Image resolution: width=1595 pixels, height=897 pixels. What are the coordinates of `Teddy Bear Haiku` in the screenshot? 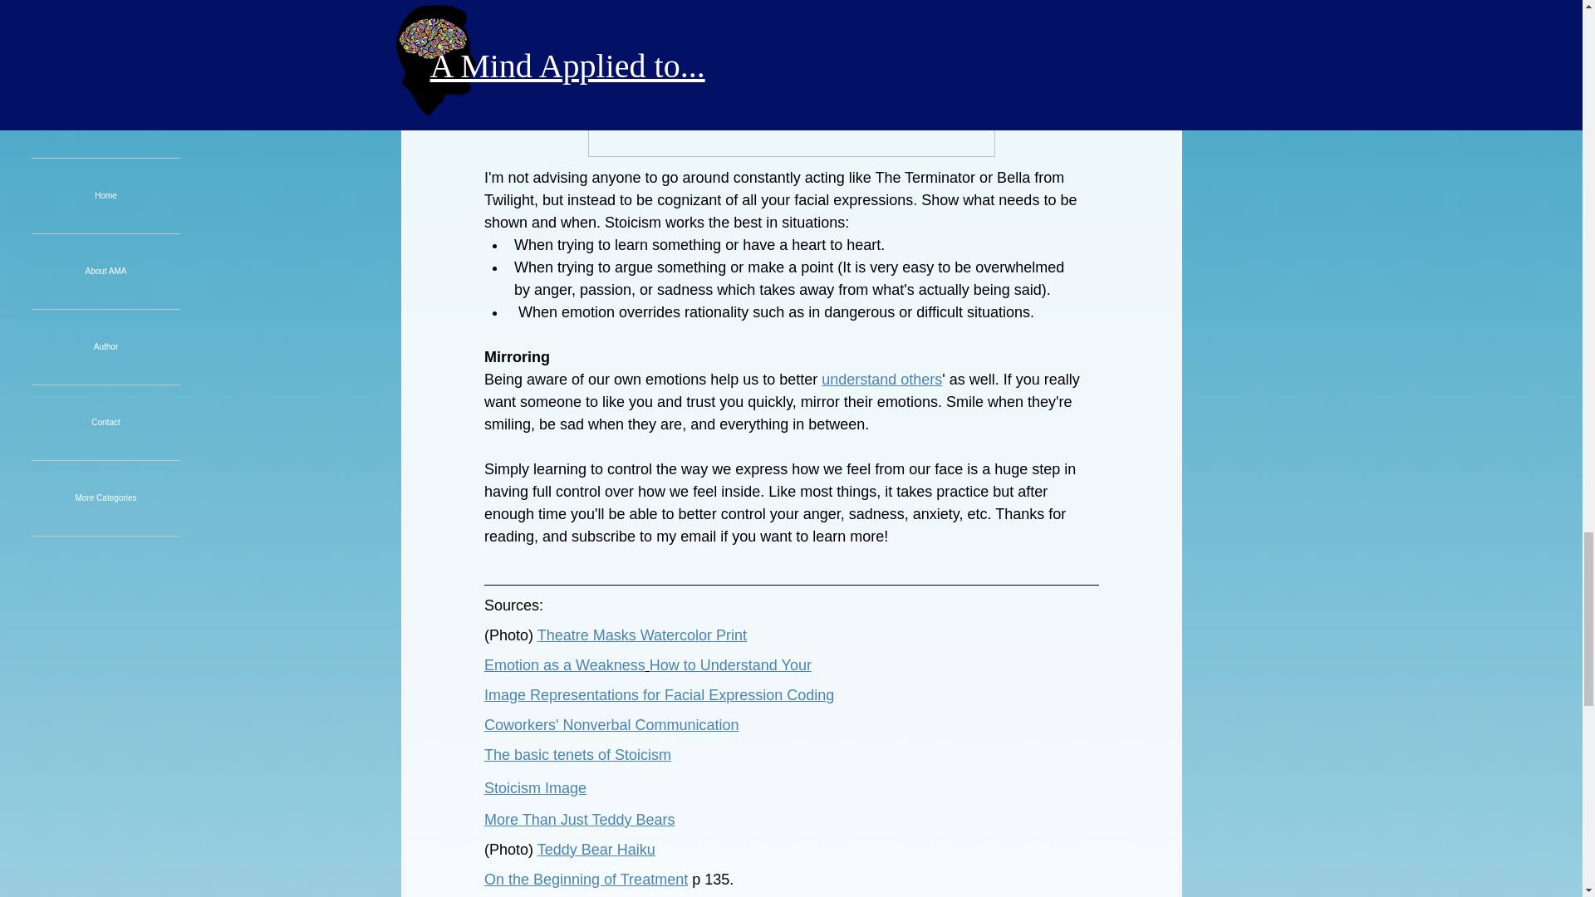 It's located at (595, 849).